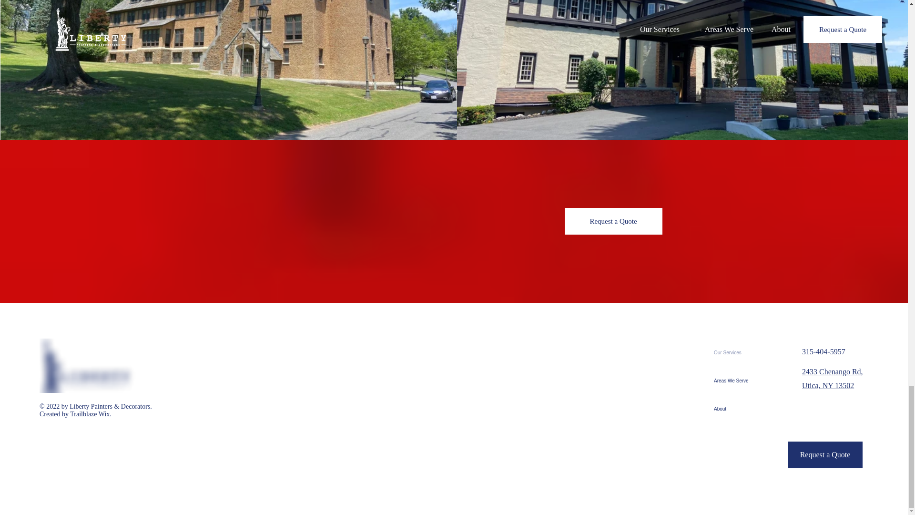 The height and width of the screenshot is (515, 915). I want to click on Request a Quote, so click(825, 454).